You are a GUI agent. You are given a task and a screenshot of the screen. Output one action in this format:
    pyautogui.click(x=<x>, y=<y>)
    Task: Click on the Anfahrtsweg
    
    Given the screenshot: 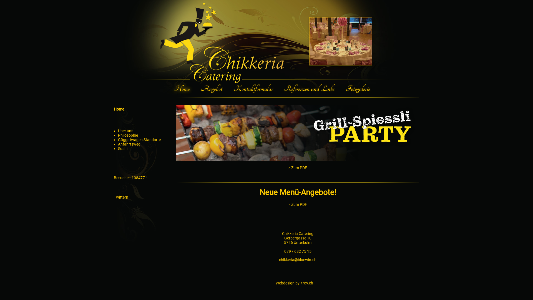 What is the action you would take?
    pyautogui.click(x=129, y=144)
    